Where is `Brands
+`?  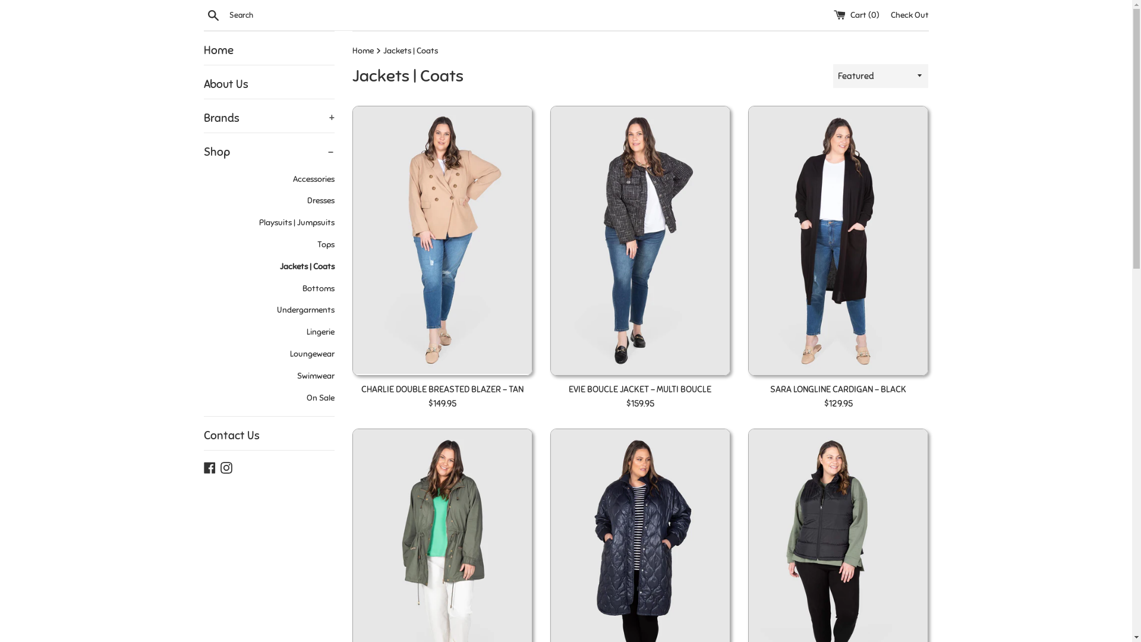
Brands
+ is located at coordinates (269, 118).